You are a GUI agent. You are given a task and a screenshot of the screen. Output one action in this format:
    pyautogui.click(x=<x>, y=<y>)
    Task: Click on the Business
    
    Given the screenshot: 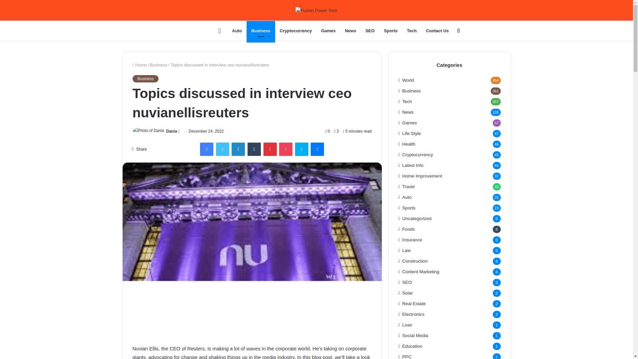 What is the action you would take?
    pyautogui.click(x=159, y=65)
    